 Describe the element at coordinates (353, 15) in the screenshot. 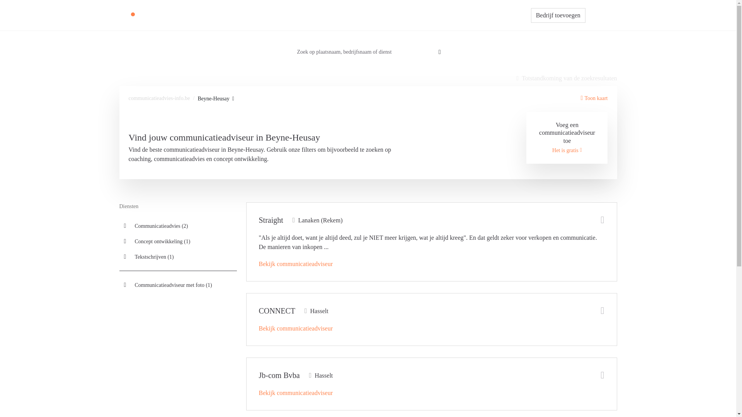

I see `Communicatieadviseur zoeken` at that location.